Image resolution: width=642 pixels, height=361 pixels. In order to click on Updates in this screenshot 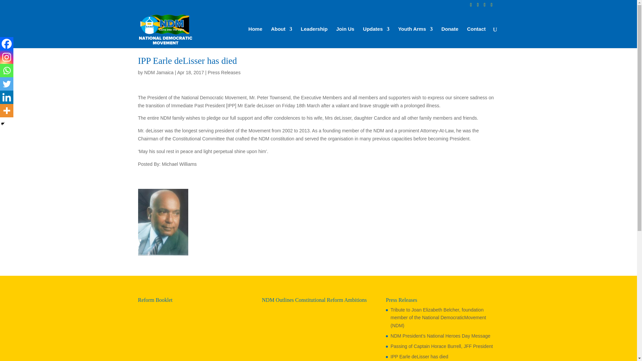, I will do `click(377, 37)`.